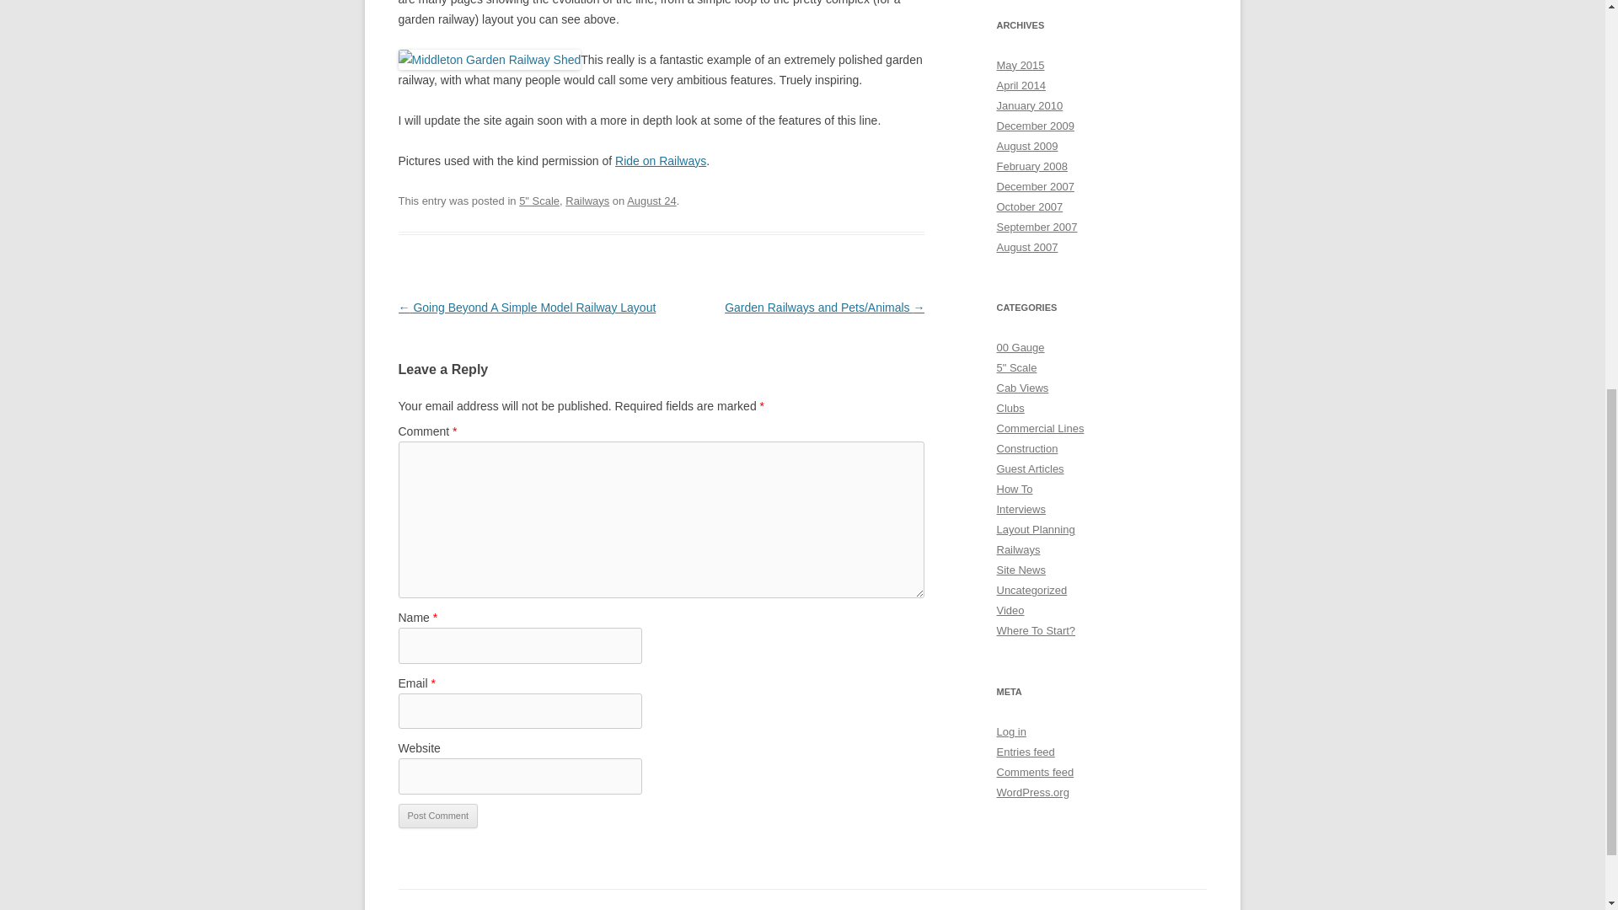  I want to click on May 2015, so click(1020, 66).